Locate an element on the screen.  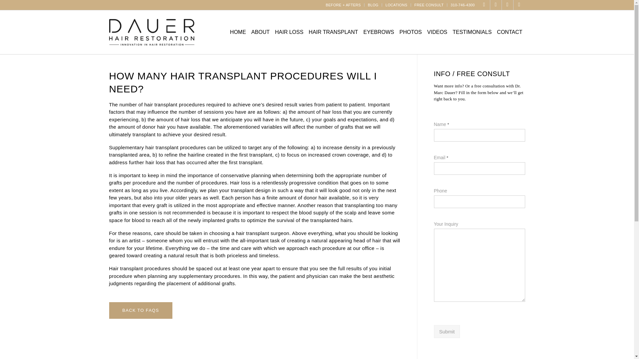
Twitter is located at coordinates (519, 5).